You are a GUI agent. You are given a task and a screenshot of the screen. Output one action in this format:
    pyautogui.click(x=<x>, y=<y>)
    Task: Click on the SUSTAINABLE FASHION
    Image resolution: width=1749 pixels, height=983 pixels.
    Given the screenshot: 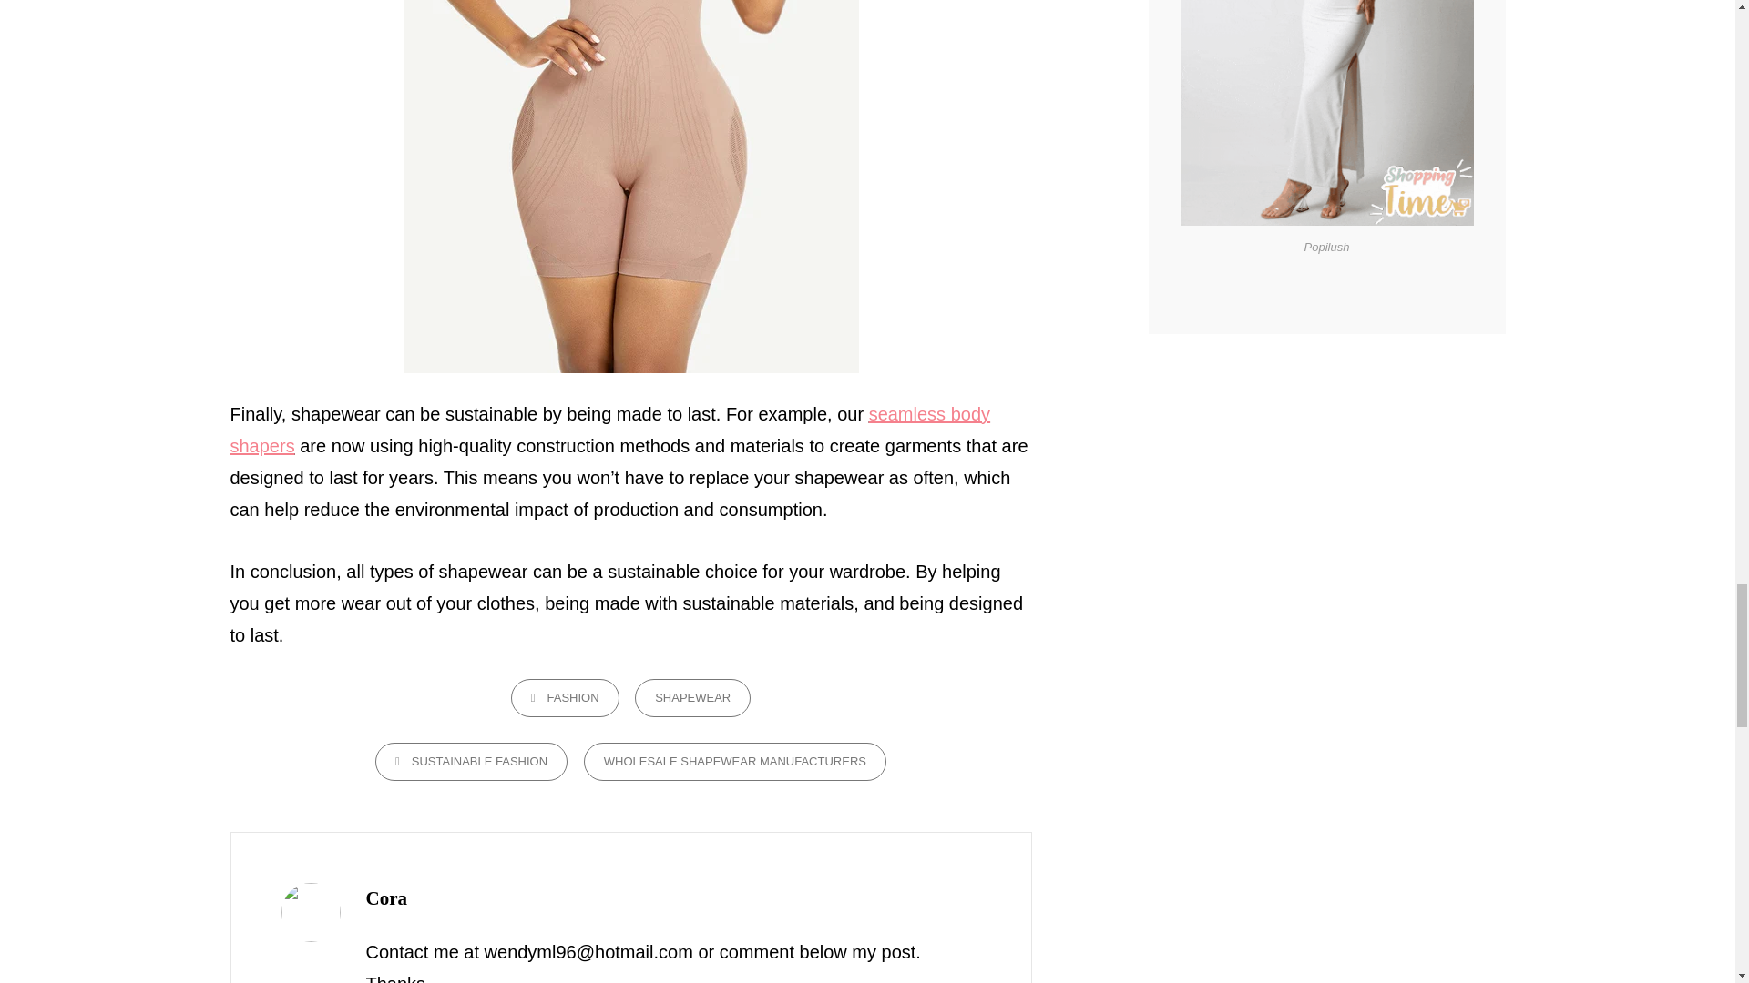 What is the action you would take?
    pyautogui.click(x=471, y=761)
    